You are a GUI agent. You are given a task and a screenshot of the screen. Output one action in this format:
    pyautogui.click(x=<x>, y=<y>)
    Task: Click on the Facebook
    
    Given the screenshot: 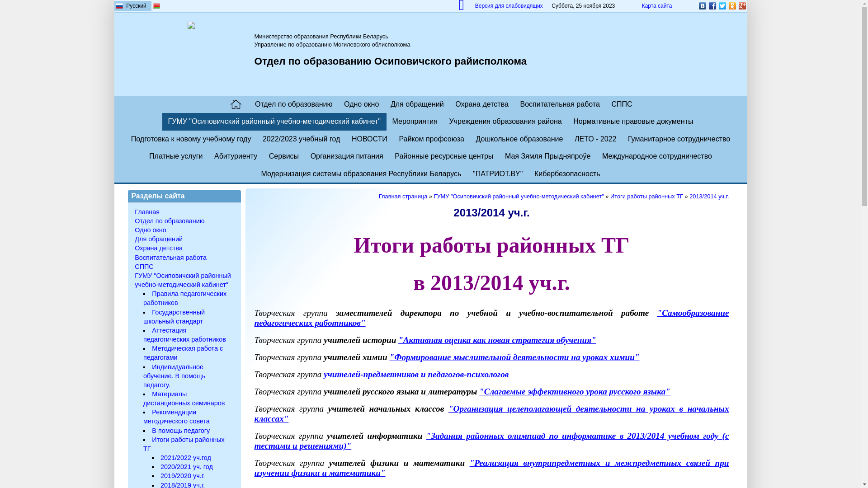 What is the action you would take?
    pyautogui.click(x=712, y=6)
    